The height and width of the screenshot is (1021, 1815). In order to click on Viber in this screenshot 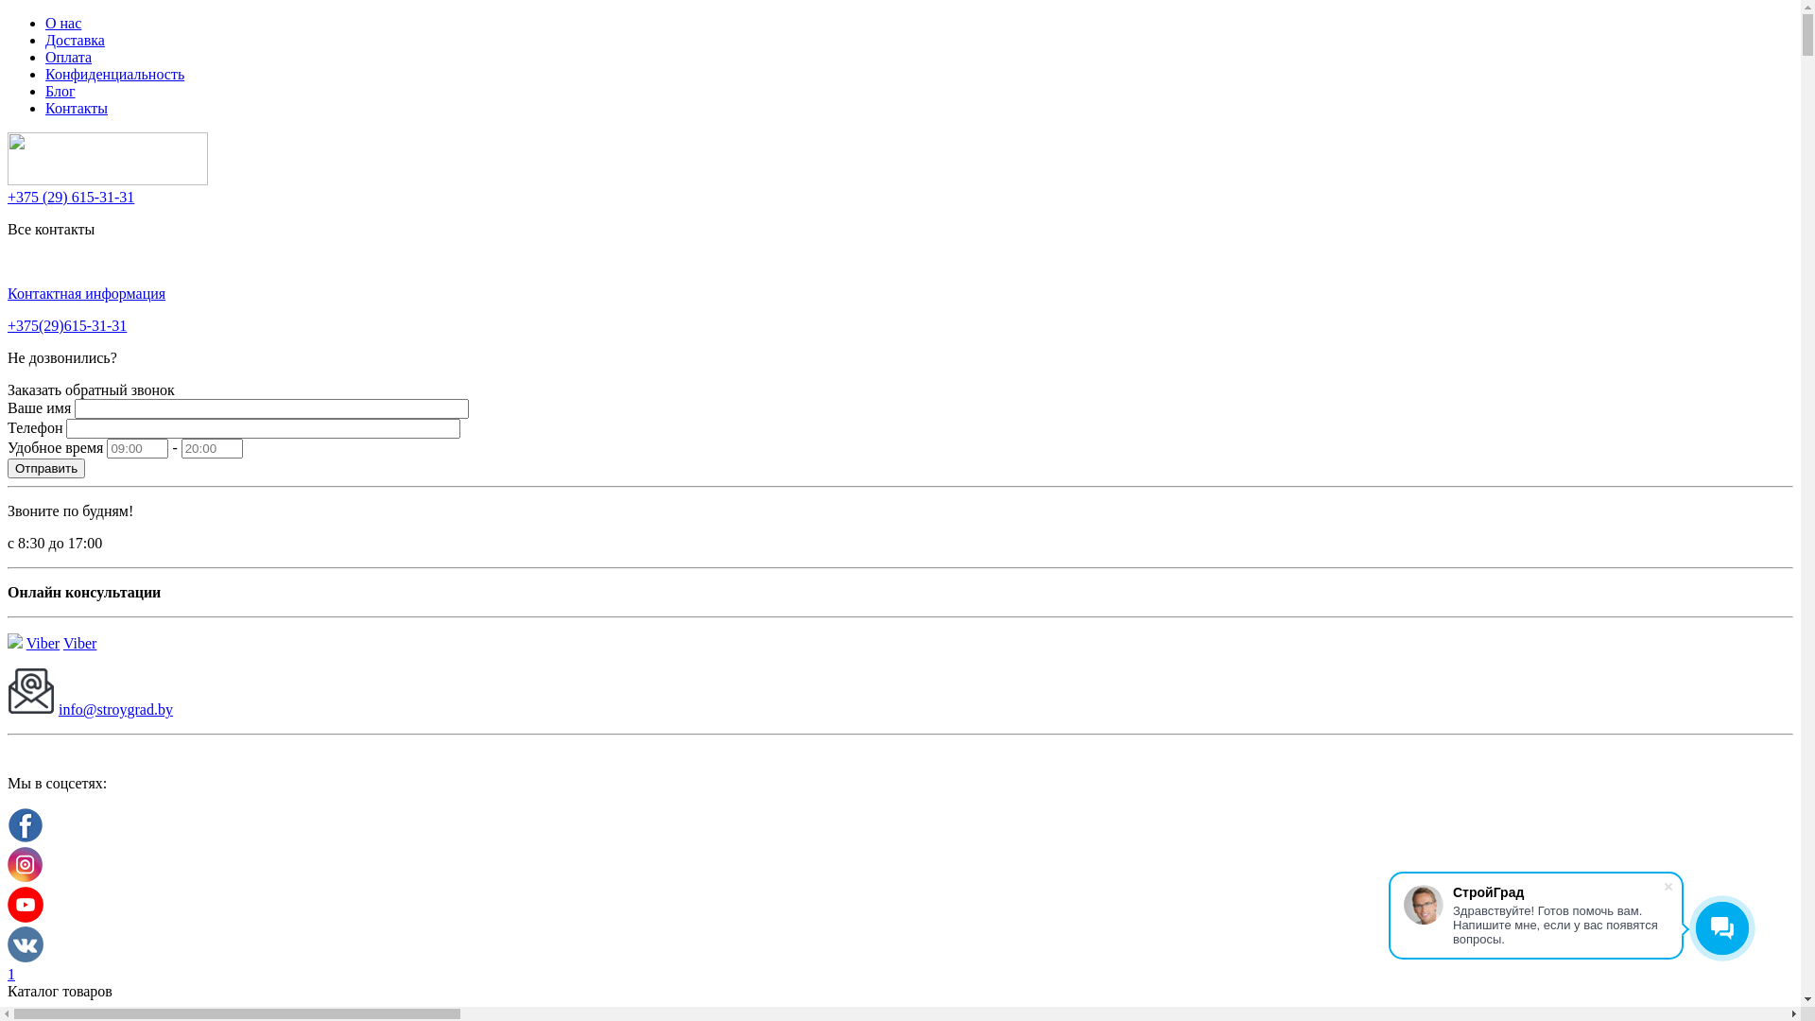, I will do `click(79, 643)`.